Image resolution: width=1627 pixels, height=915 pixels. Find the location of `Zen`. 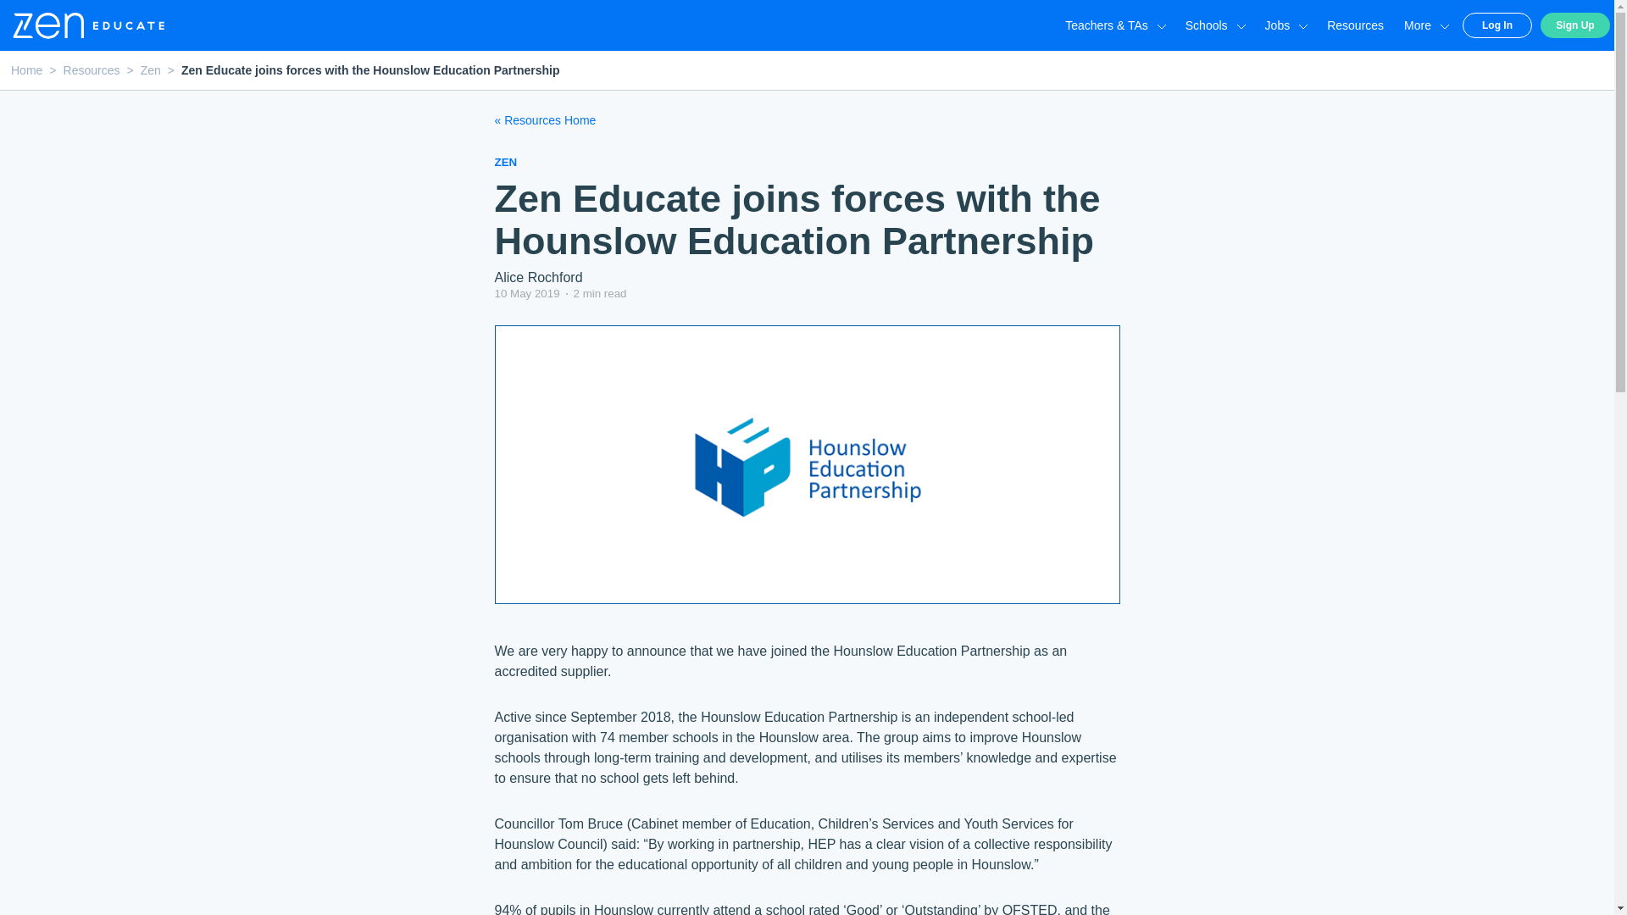

Zen is located at coordinates (151, 69).